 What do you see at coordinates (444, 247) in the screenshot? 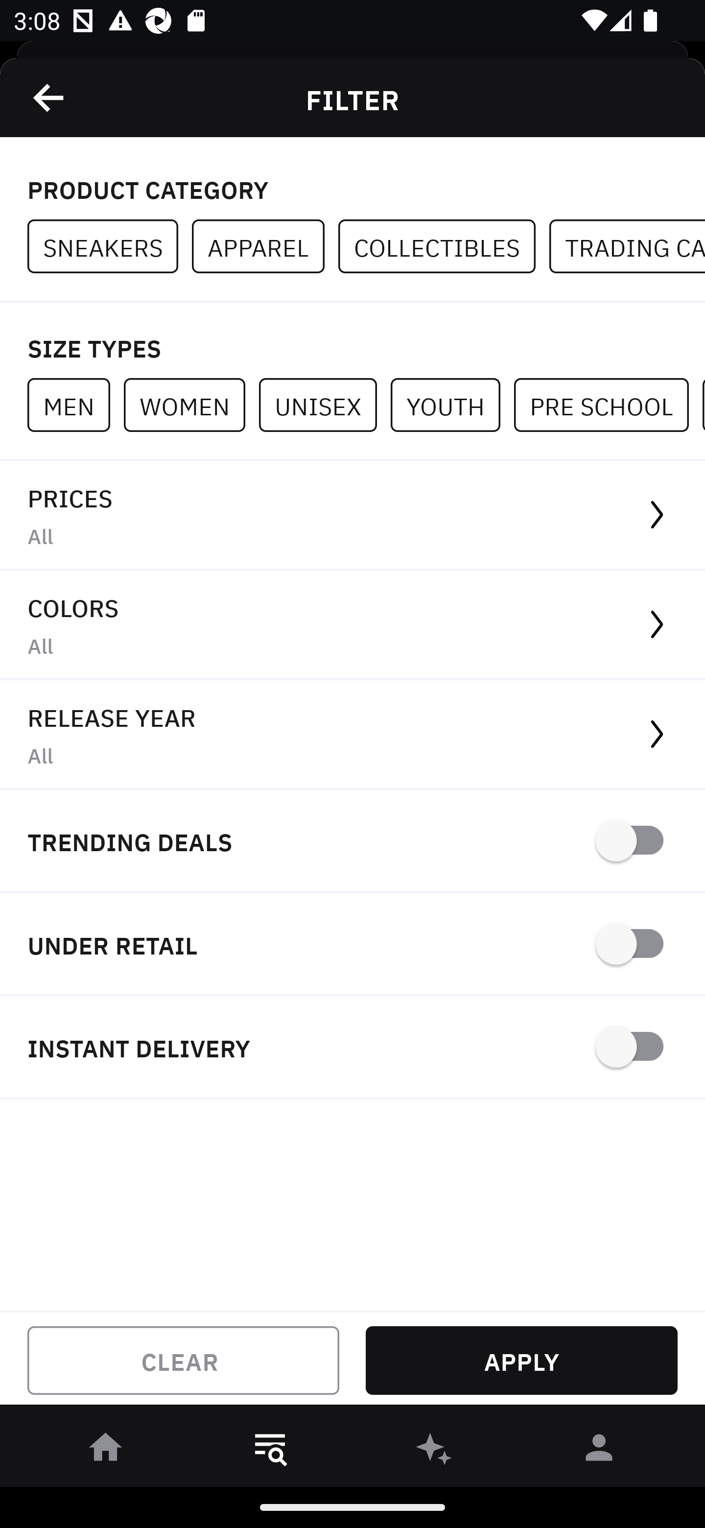
I see `COLLECTIBLES` at bounding box center [444, 247].